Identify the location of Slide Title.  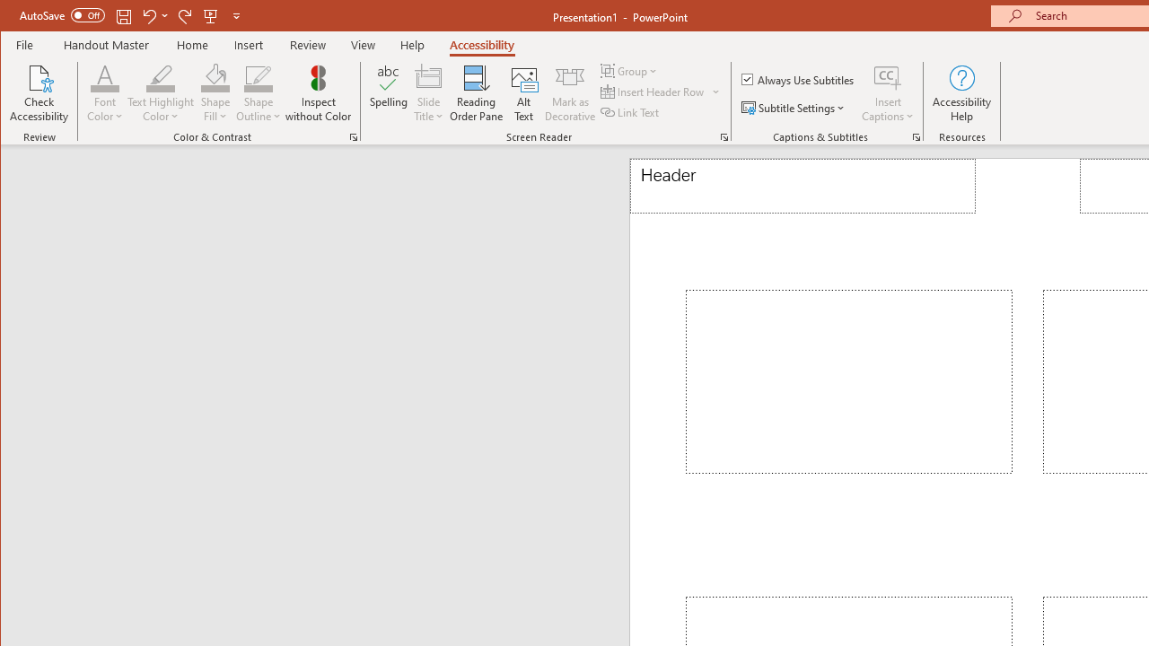
(429, 77).